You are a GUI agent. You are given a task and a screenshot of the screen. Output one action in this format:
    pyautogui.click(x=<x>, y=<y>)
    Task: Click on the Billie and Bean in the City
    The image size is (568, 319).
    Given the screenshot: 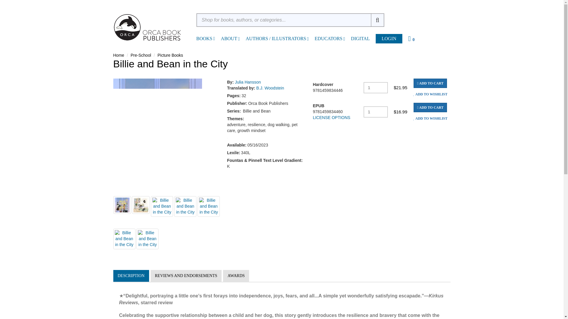 What is the action you would take?
    pyautogui.click(x=160, y=205)
    